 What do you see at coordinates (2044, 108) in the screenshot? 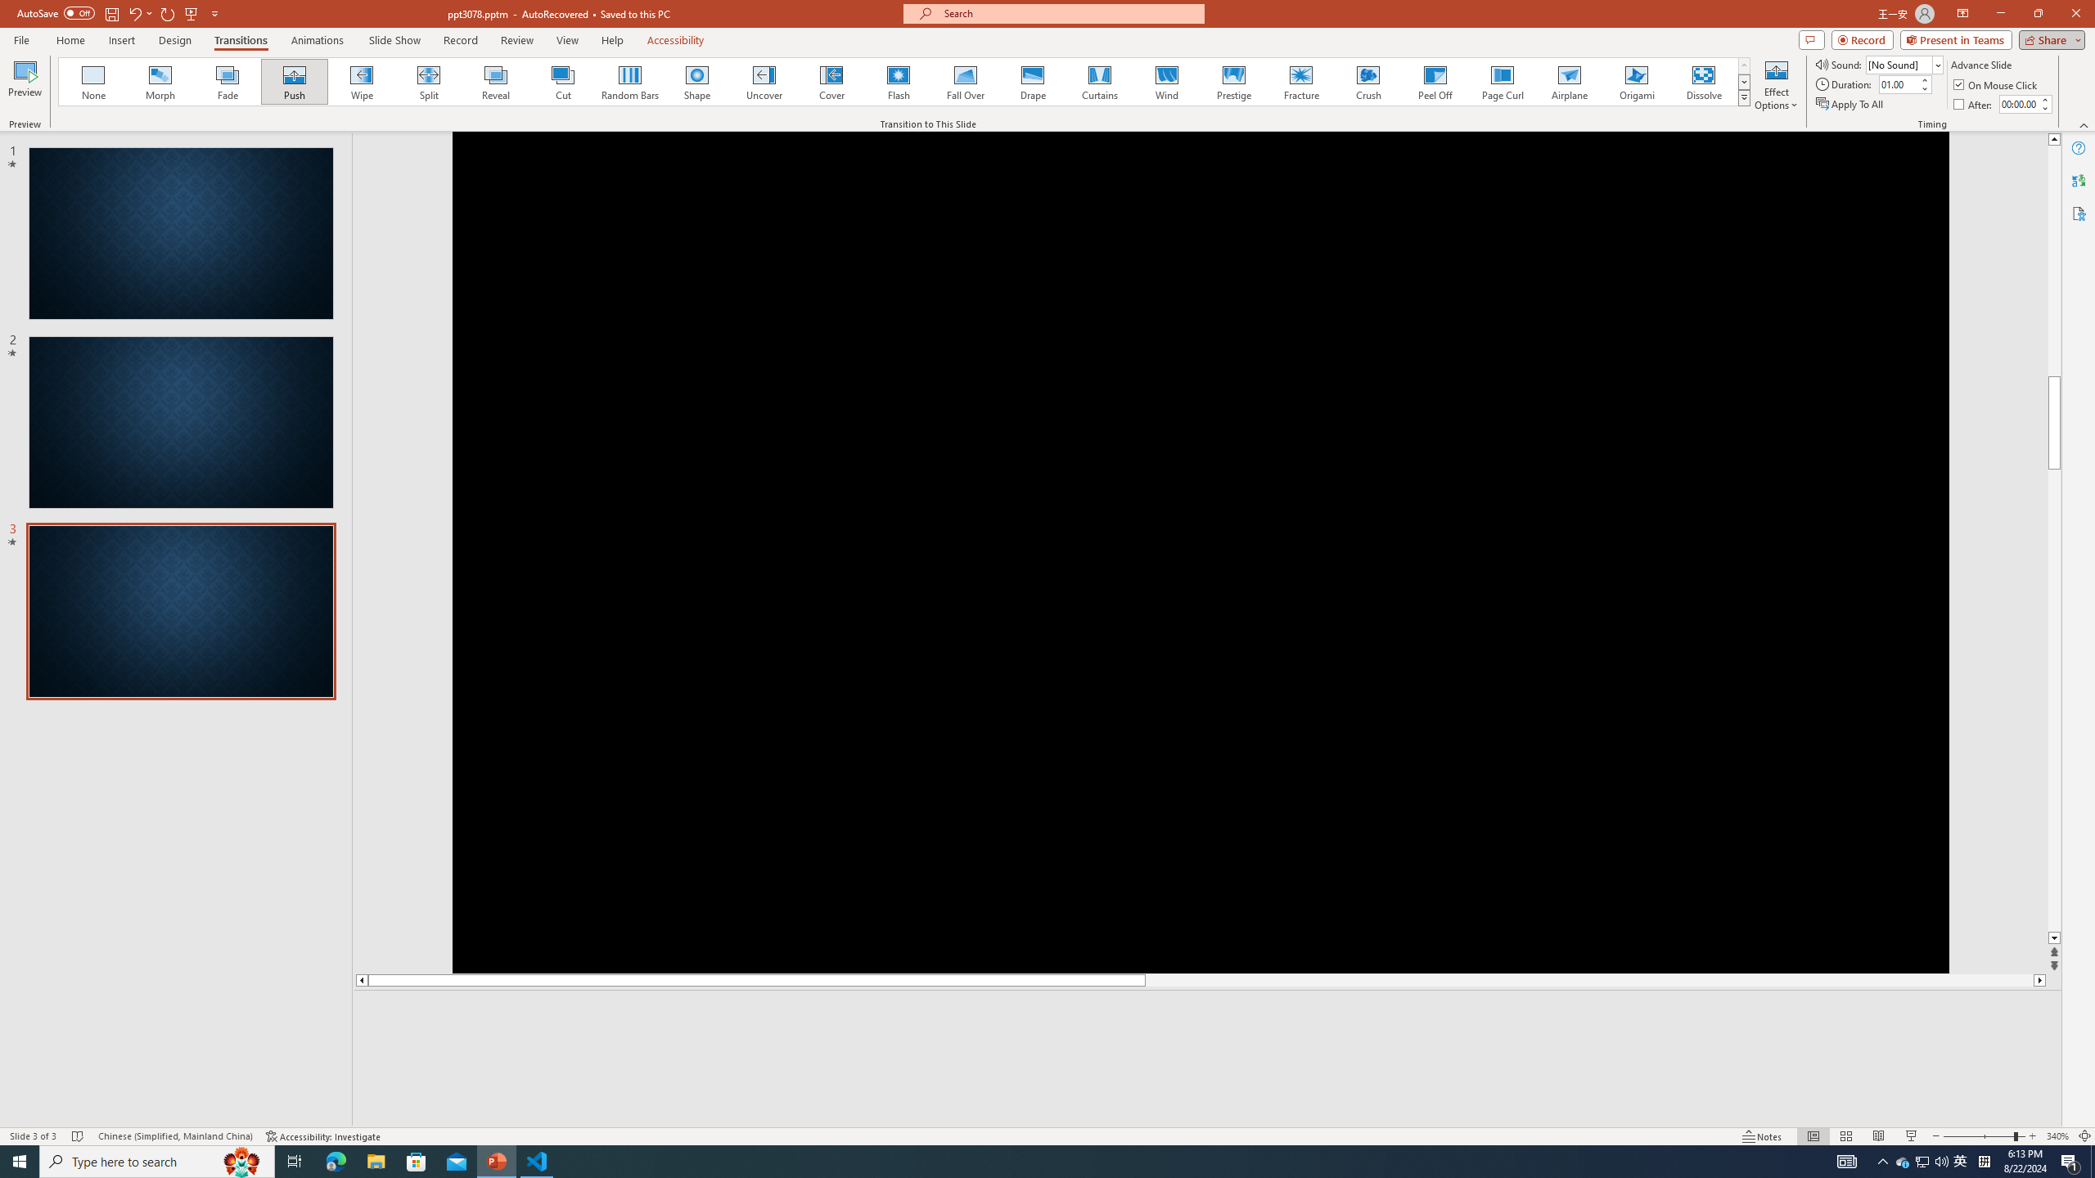
I see `Less` at bounding box center [2044, 108].